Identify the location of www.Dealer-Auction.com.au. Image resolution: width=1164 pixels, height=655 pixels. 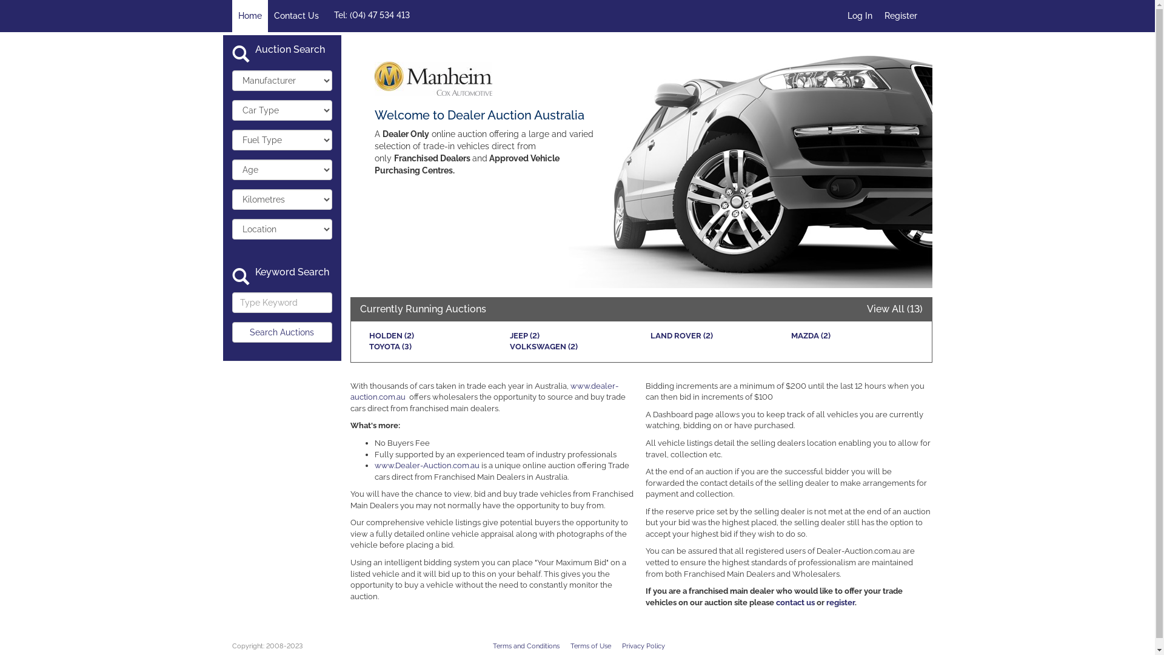
(427, 466).